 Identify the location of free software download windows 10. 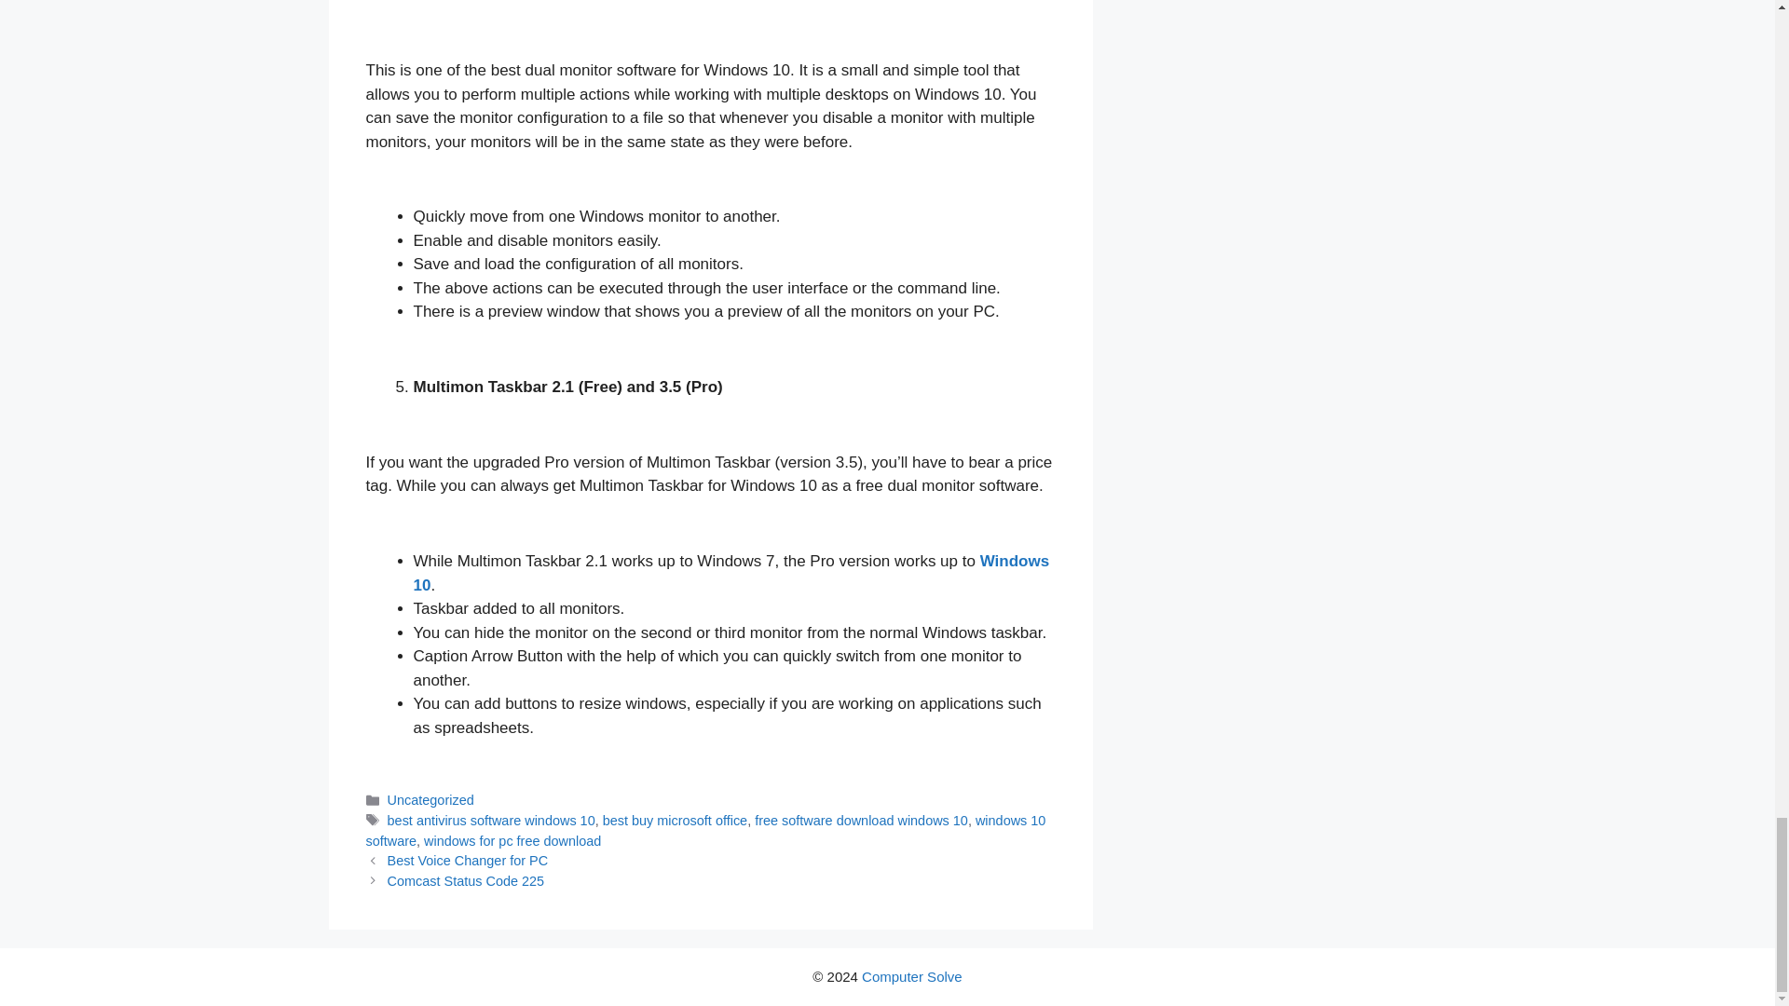
(861, 820).